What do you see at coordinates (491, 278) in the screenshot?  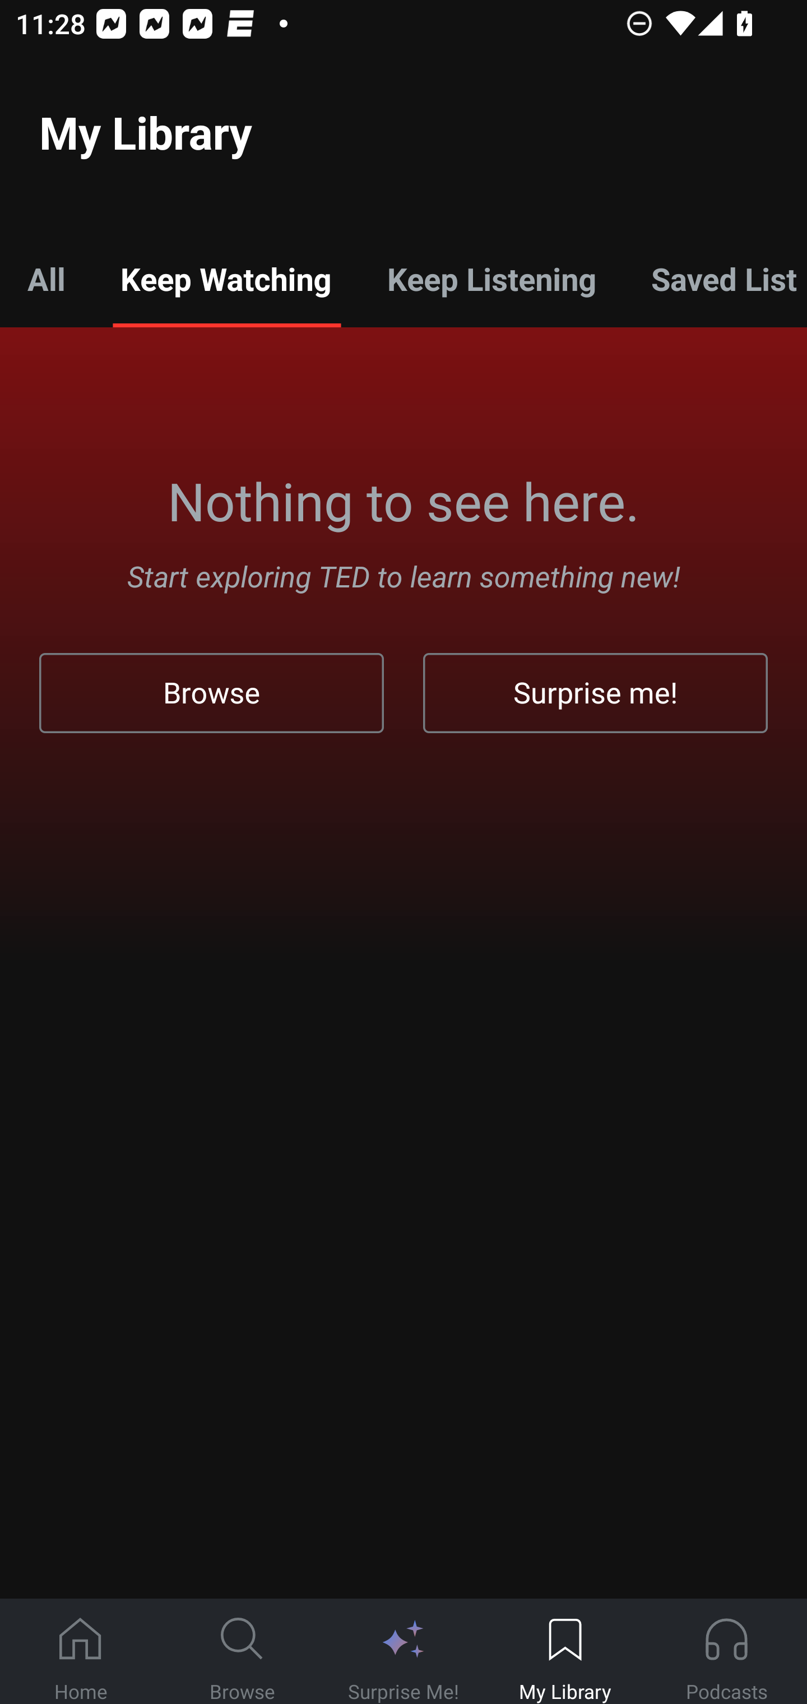 I see `Keep Listening` at bounding box center [491, 278].